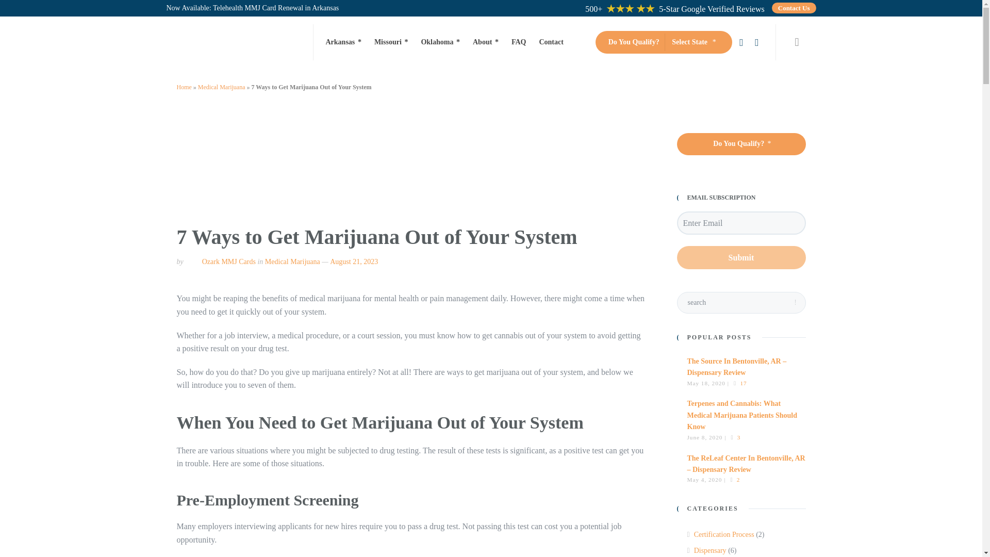 The image size is (990, 557). I want to click on OZARK MMJ CARDS, so click(238, 42).